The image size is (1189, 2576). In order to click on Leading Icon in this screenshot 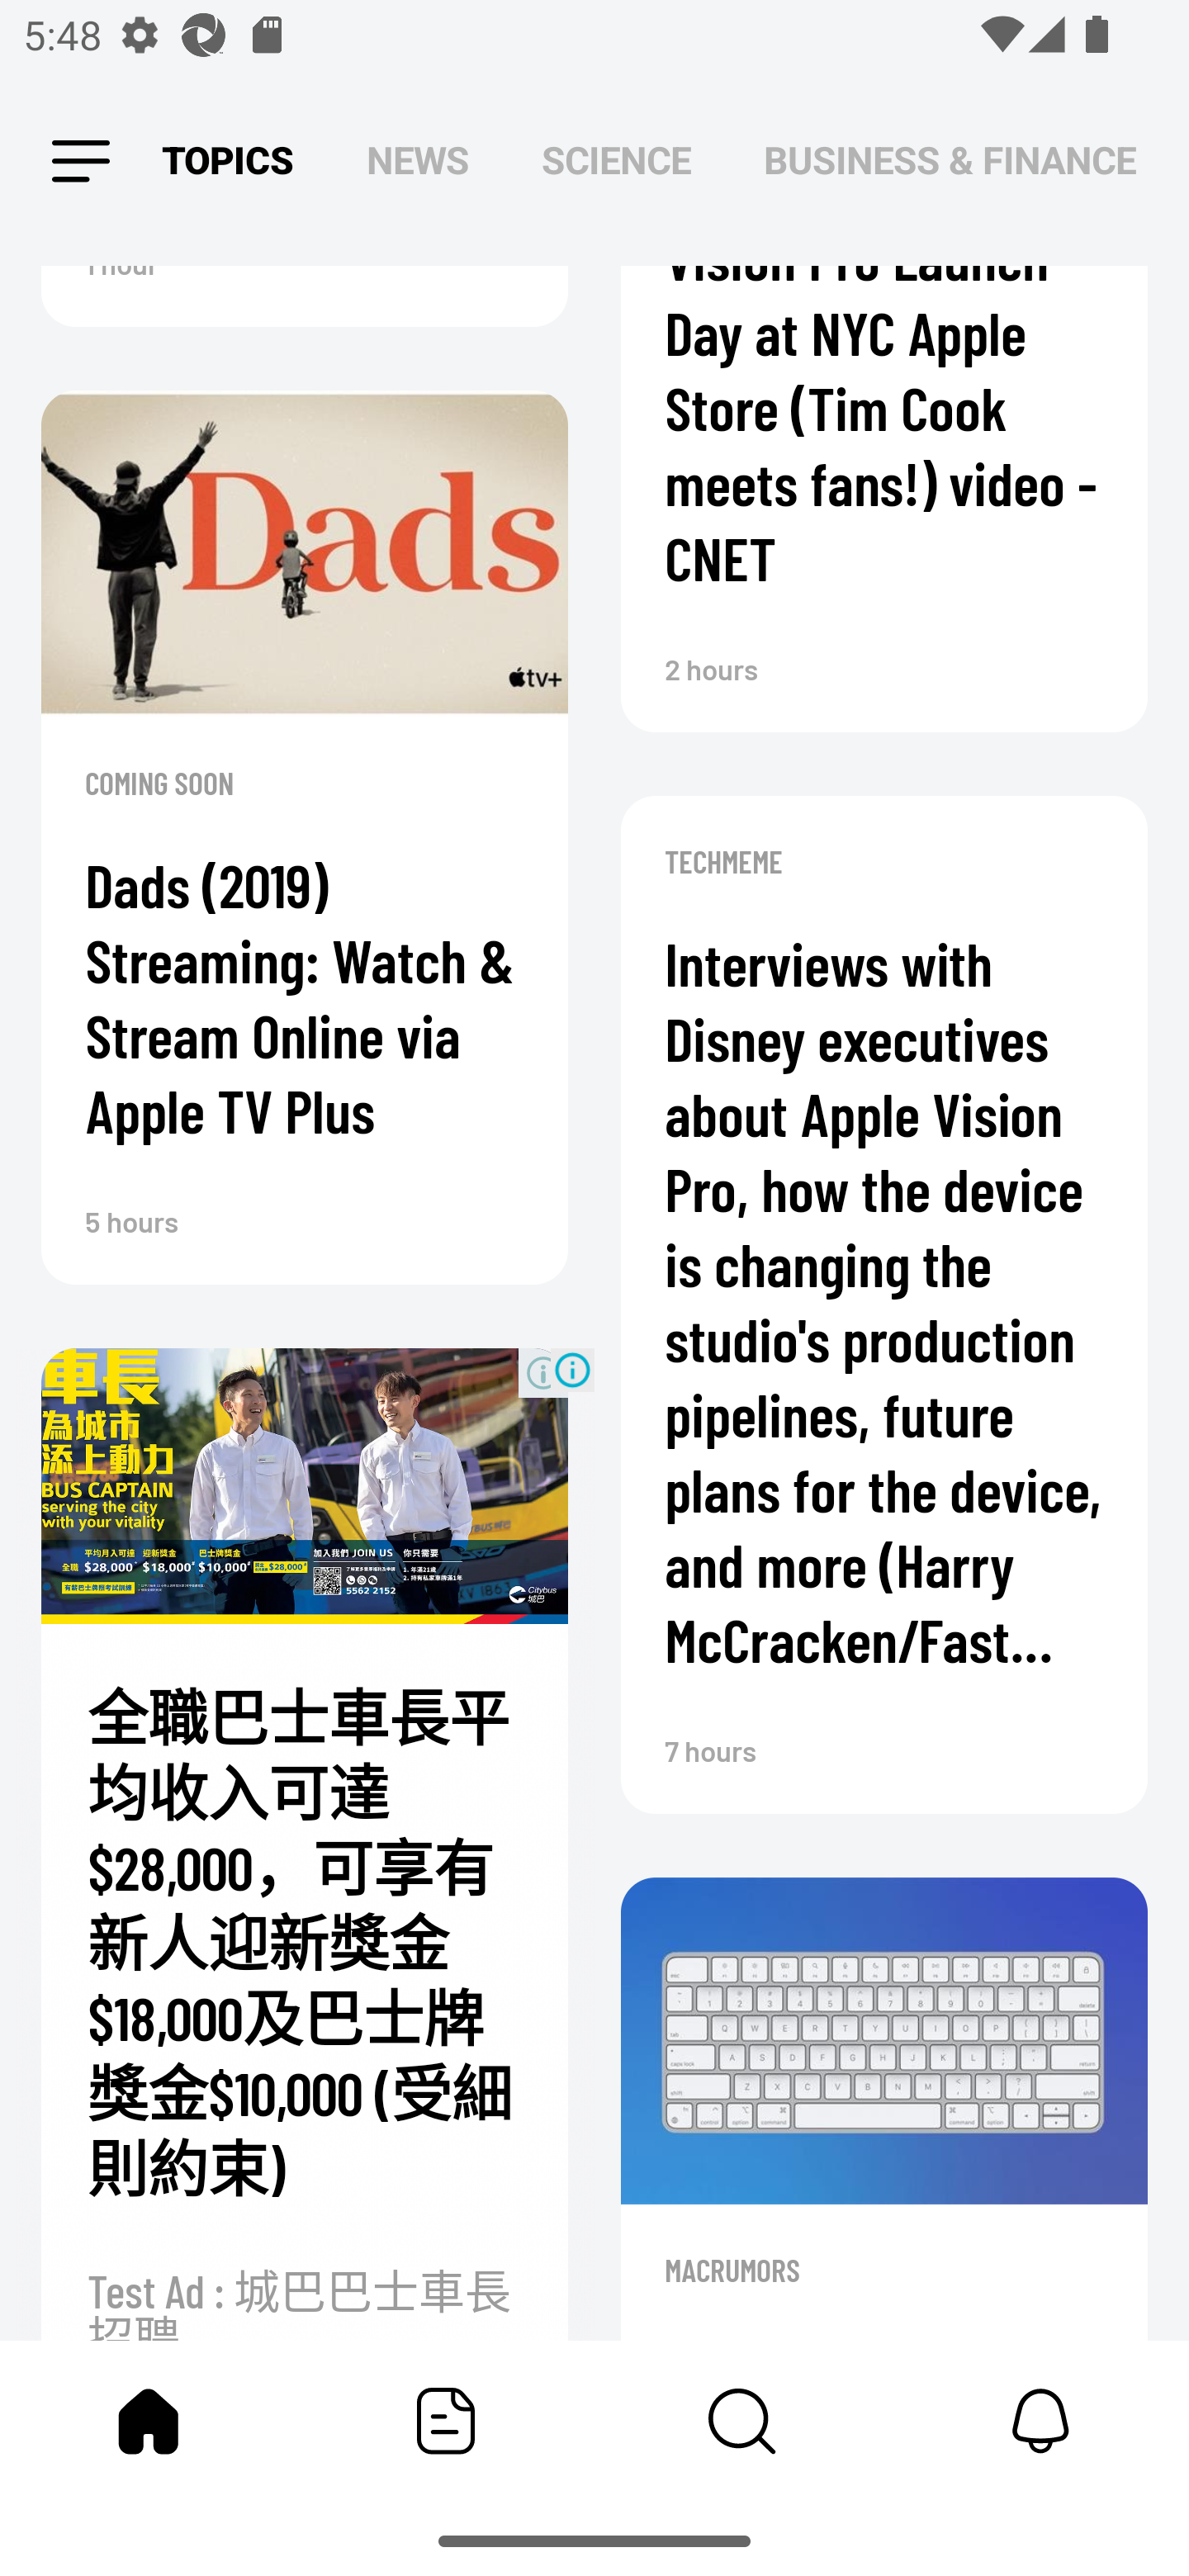, I will do `click(81, 162)`.